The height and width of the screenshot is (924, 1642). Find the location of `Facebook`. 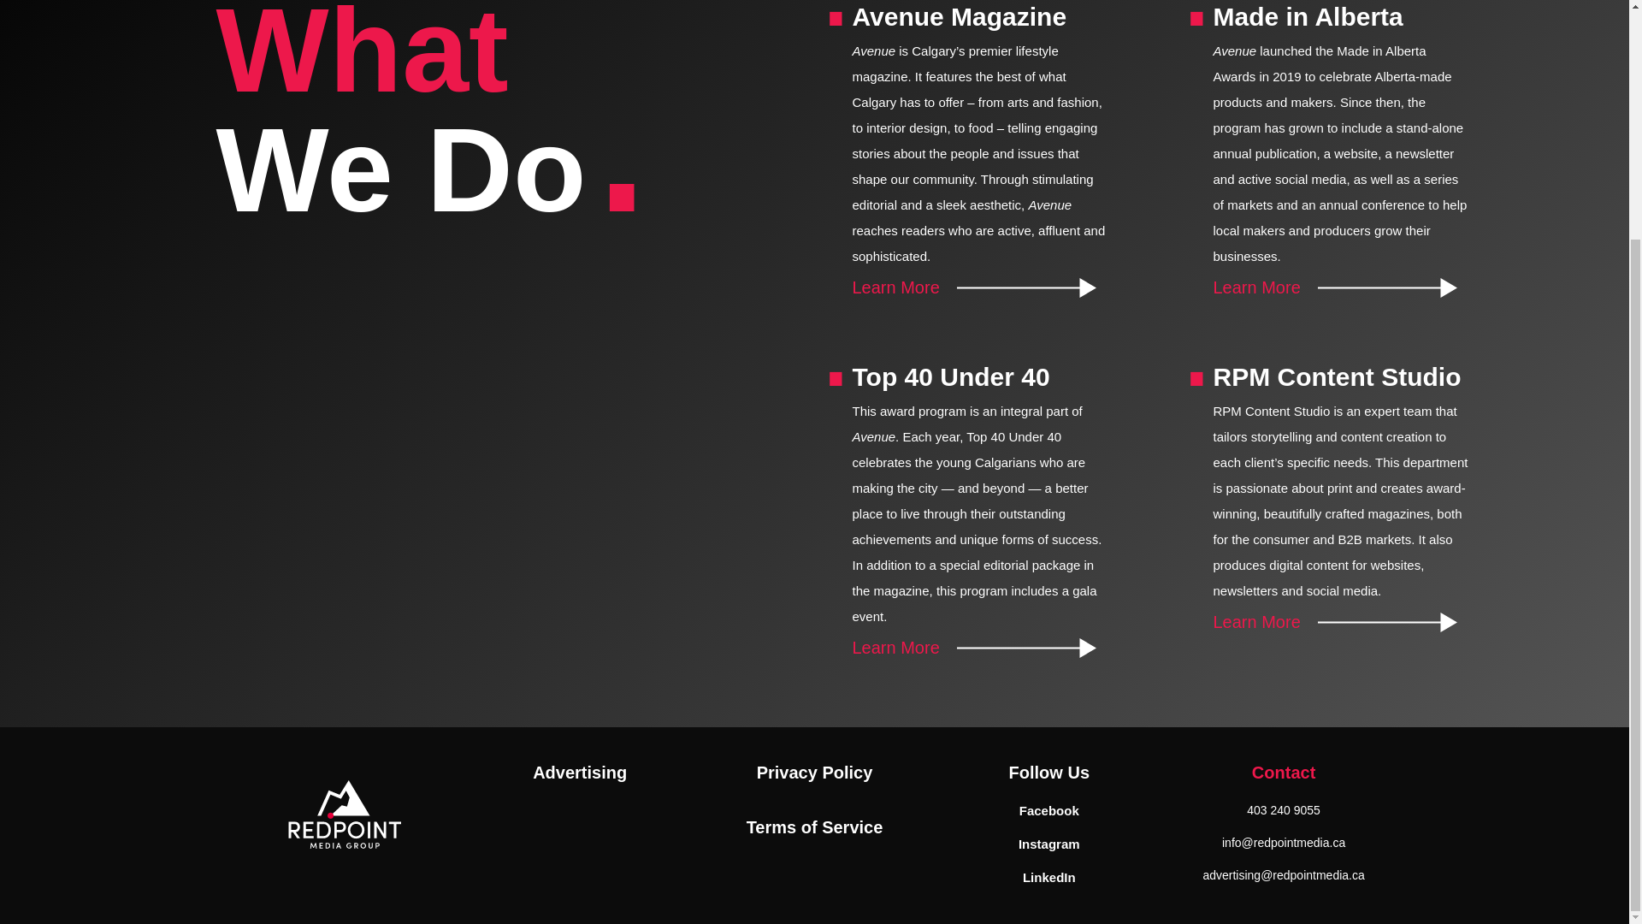

Facebook is located at coordinates (1048, 809).